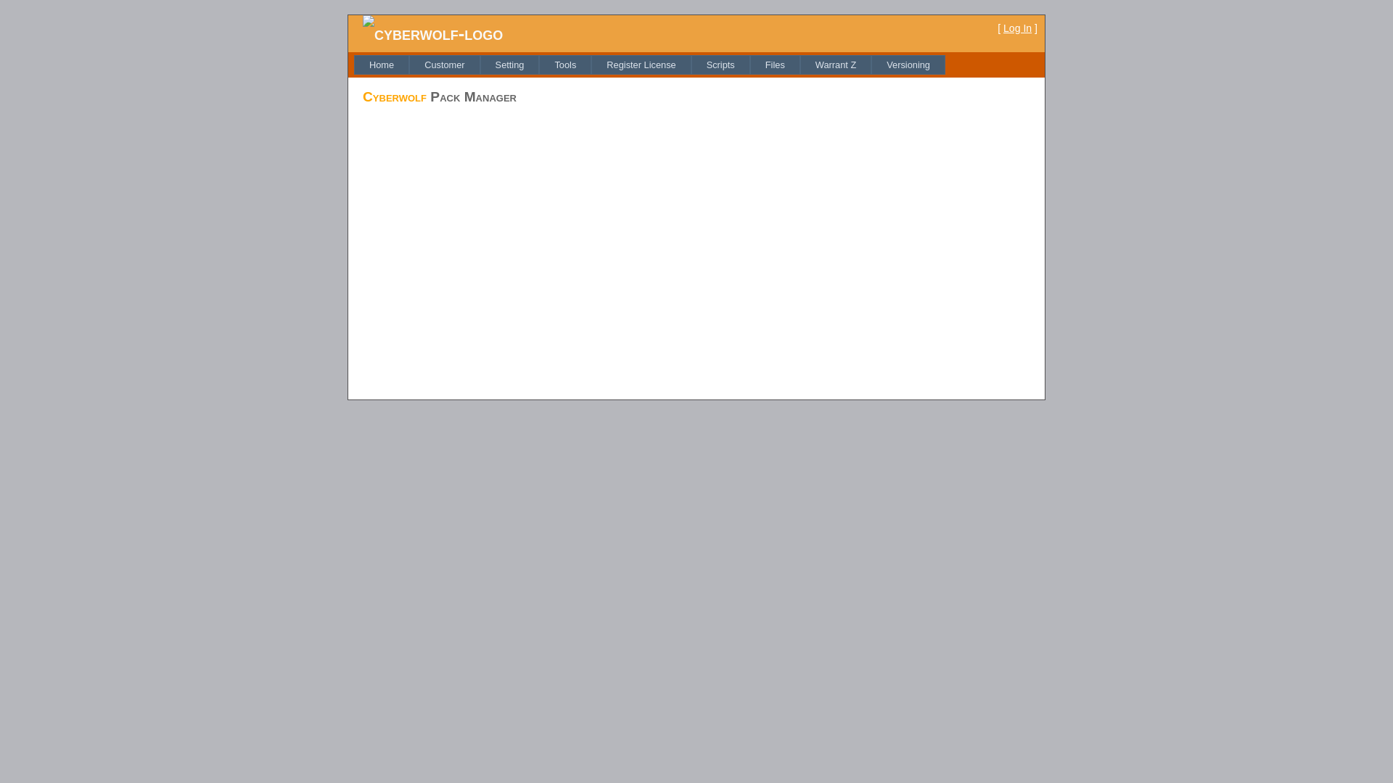 The width and height of the screenshot is (1393, 783). Describe the element at coordinates (721, 65) in the screenshot. I see `Scripts` at that location.